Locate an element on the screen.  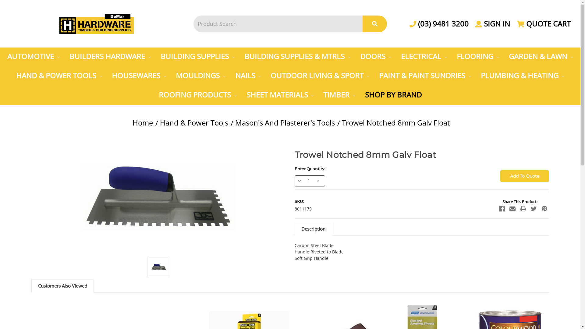
Mason's And Plasterer's Tools is located at coordinates (285, 122).